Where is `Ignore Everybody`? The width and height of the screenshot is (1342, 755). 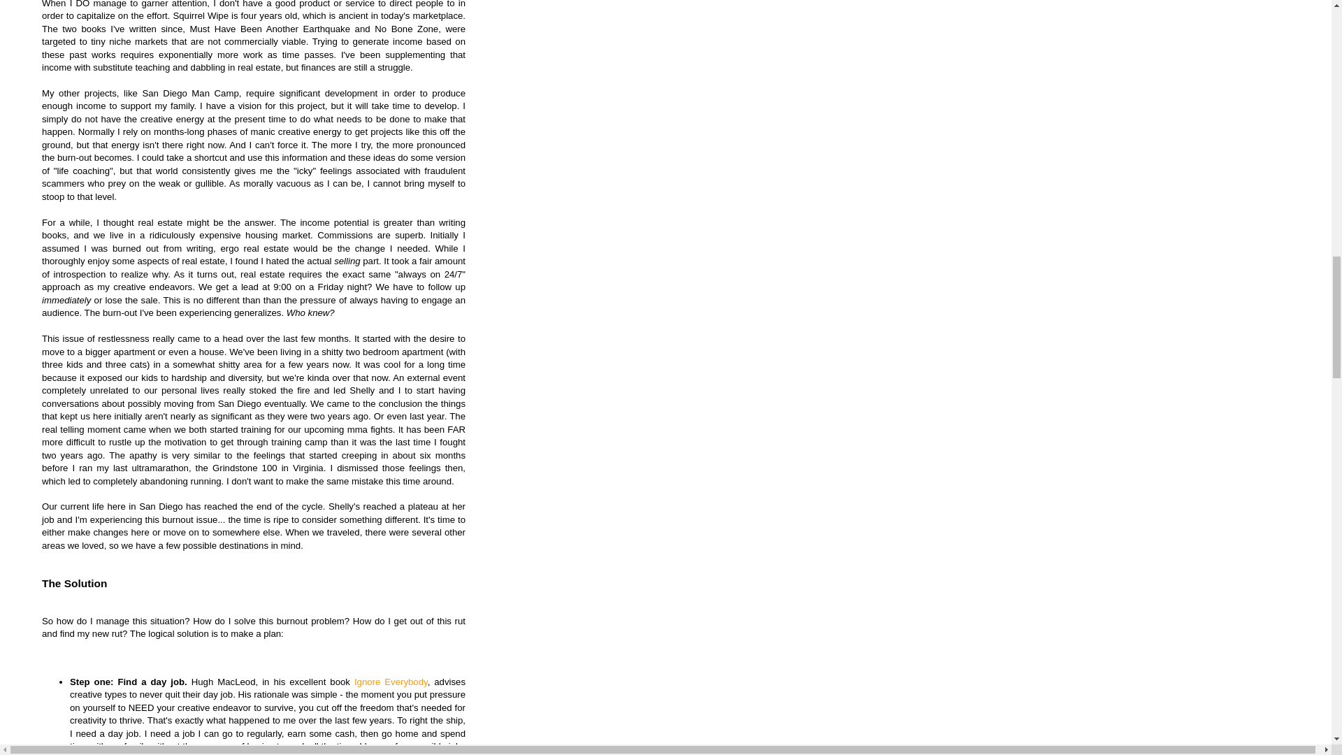 Ignore Everybody is located at coordinates (391, 681).